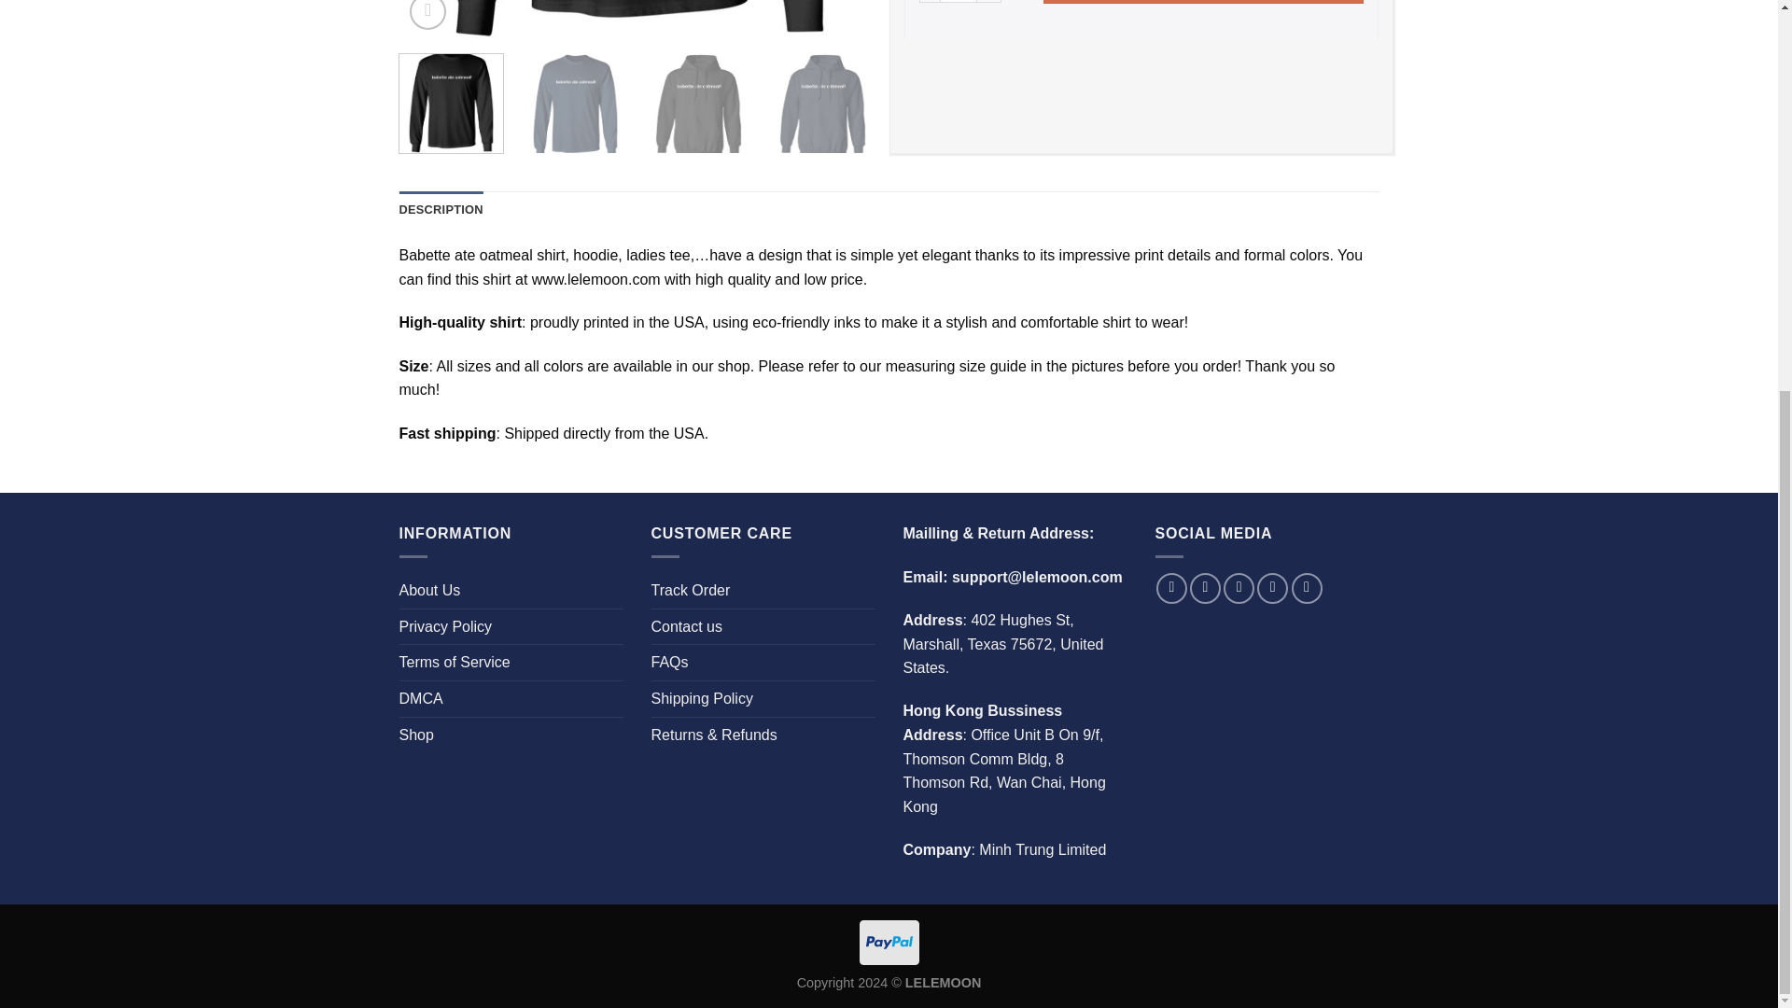 The image size is (1792, 1008). Describe the element at coordinates (416, 735) in the screenshot. I see `Shop` at that location.